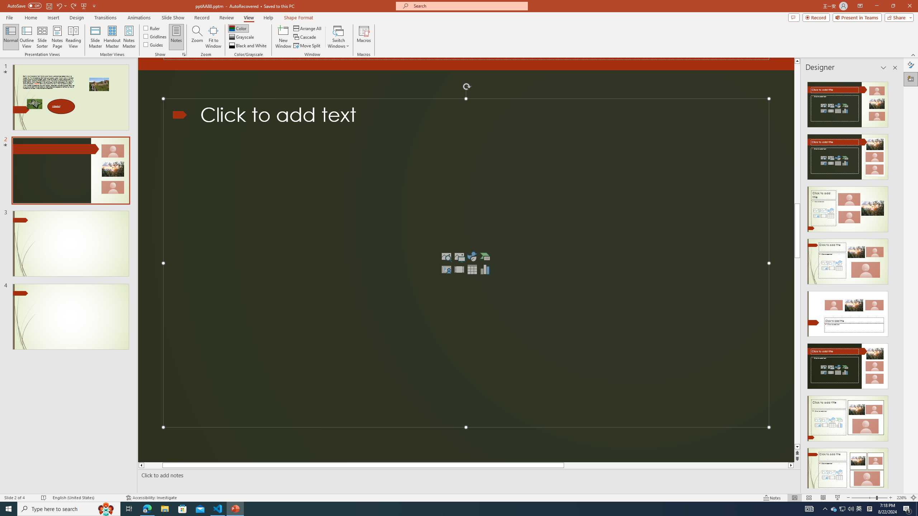 The image size is (918, 516). I want to click on Handout Master, so click(112, 37).